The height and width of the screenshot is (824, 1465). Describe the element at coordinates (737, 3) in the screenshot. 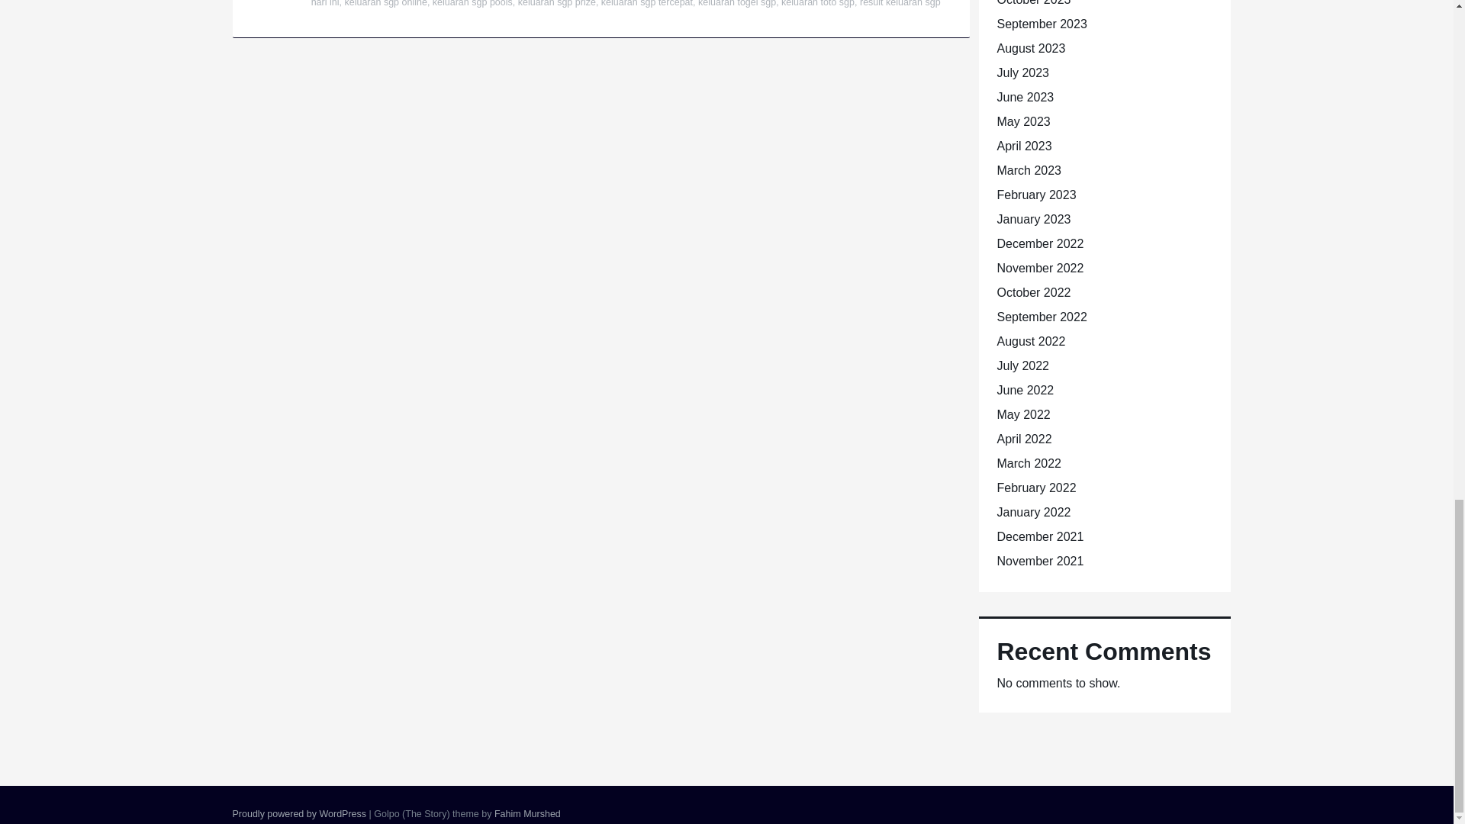

I see `keluaran togel sgp` at that location.